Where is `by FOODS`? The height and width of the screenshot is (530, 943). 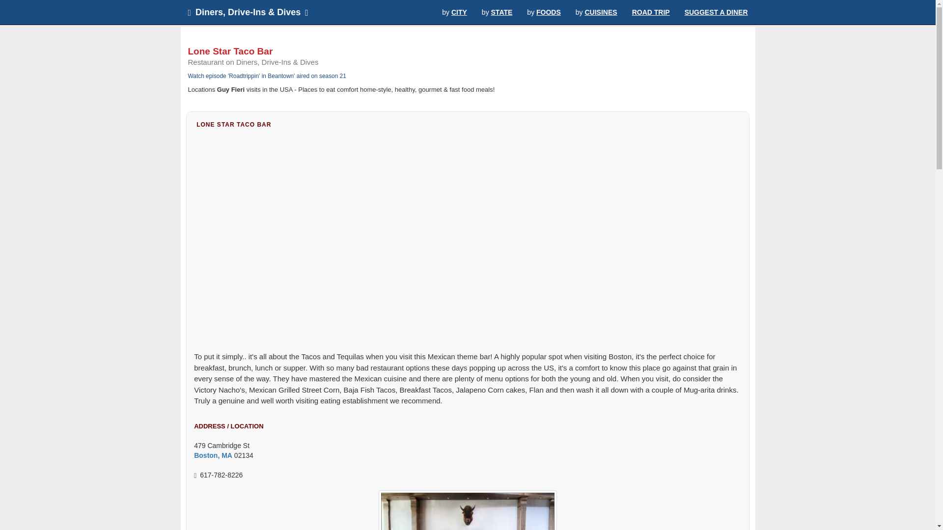 by FOODS is located at coordinates (543, 12).